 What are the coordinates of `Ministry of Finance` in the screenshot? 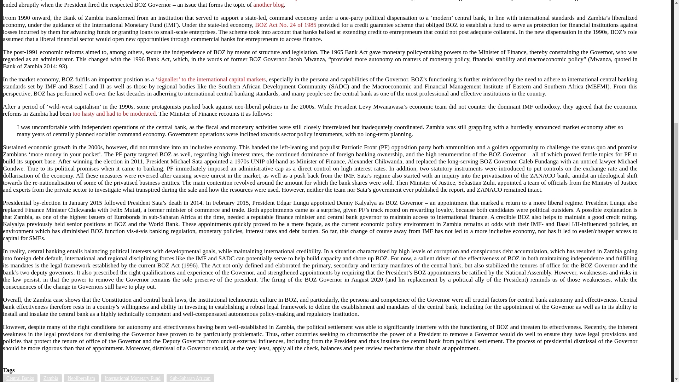 It's located at (302, 1).